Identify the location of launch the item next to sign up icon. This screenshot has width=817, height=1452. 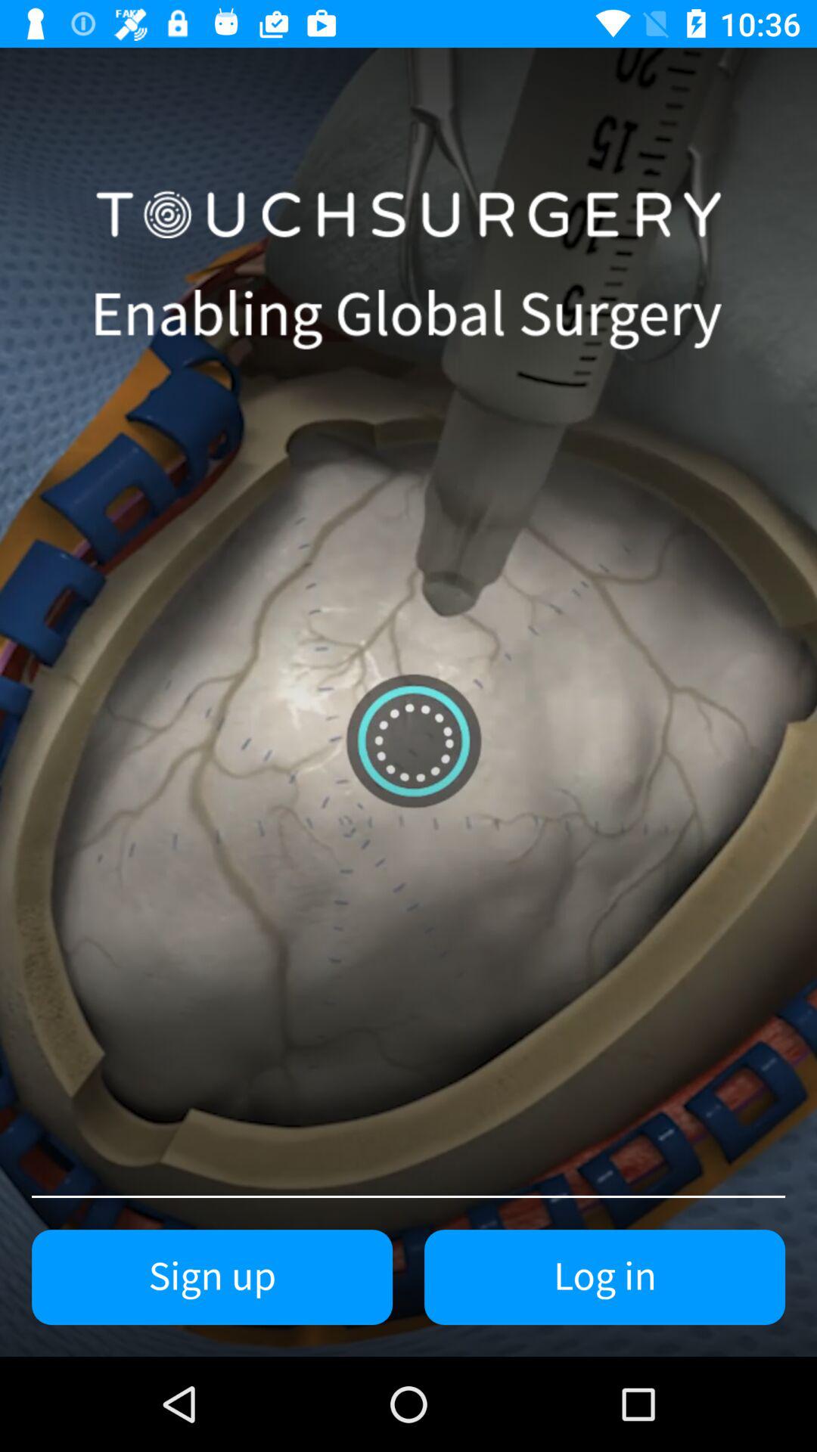
(605, 1277).